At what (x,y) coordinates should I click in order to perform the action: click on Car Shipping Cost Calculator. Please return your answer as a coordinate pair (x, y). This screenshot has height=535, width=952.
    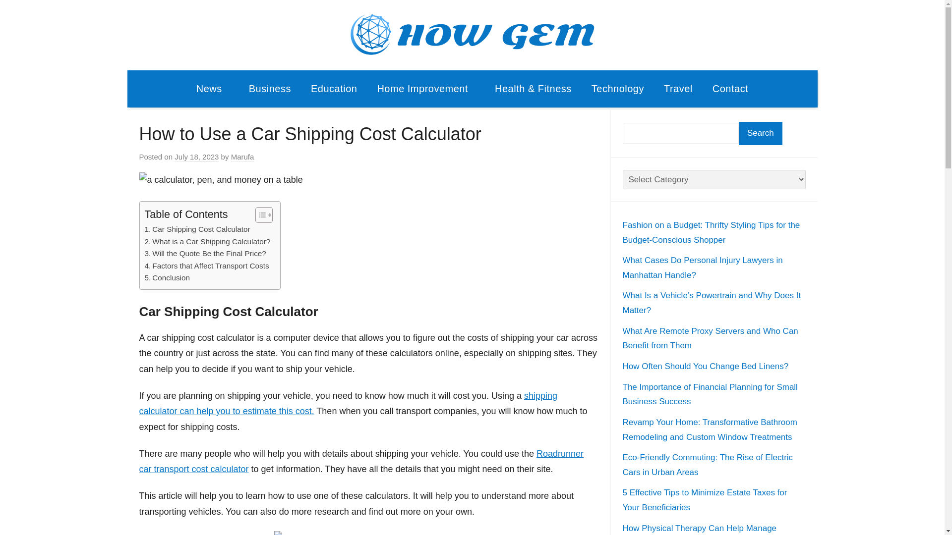
    Looking at the image, I should click on (197, 229).